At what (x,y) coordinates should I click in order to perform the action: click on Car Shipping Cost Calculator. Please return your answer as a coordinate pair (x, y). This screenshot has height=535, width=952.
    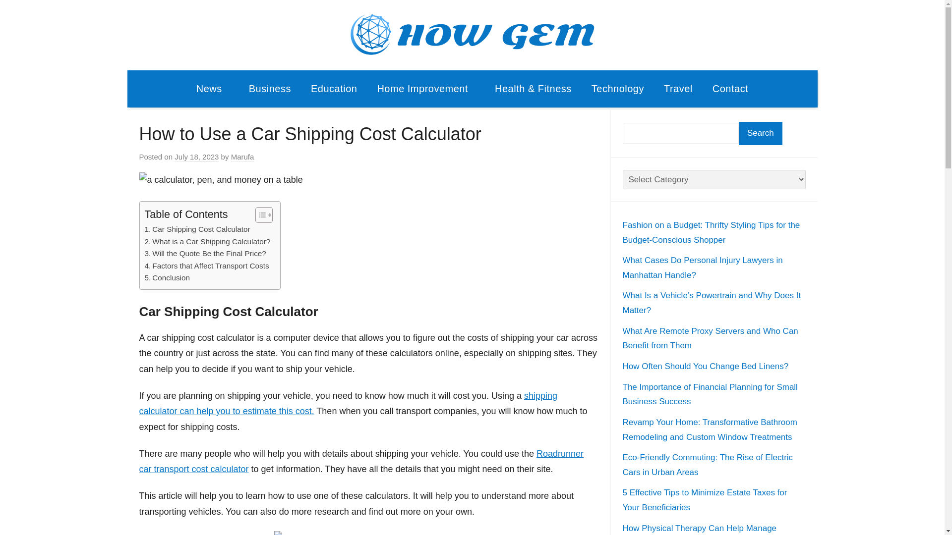
    Looking at the image, I should click on (197, 229).